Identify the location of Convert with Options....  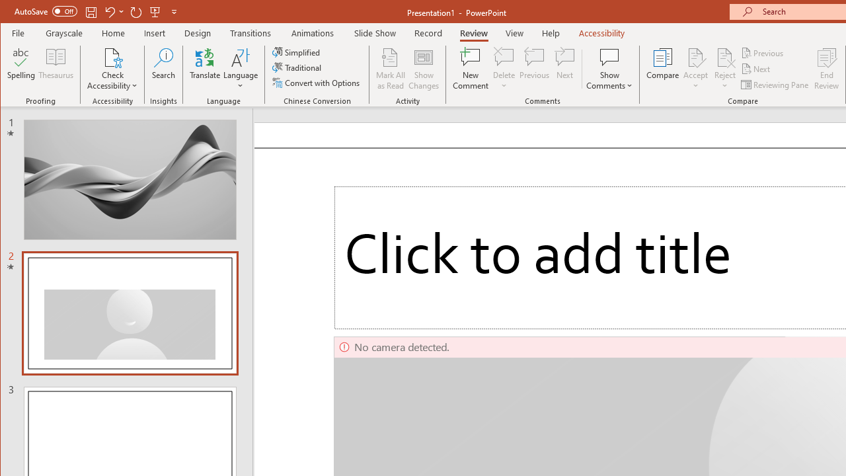
(317, 82).